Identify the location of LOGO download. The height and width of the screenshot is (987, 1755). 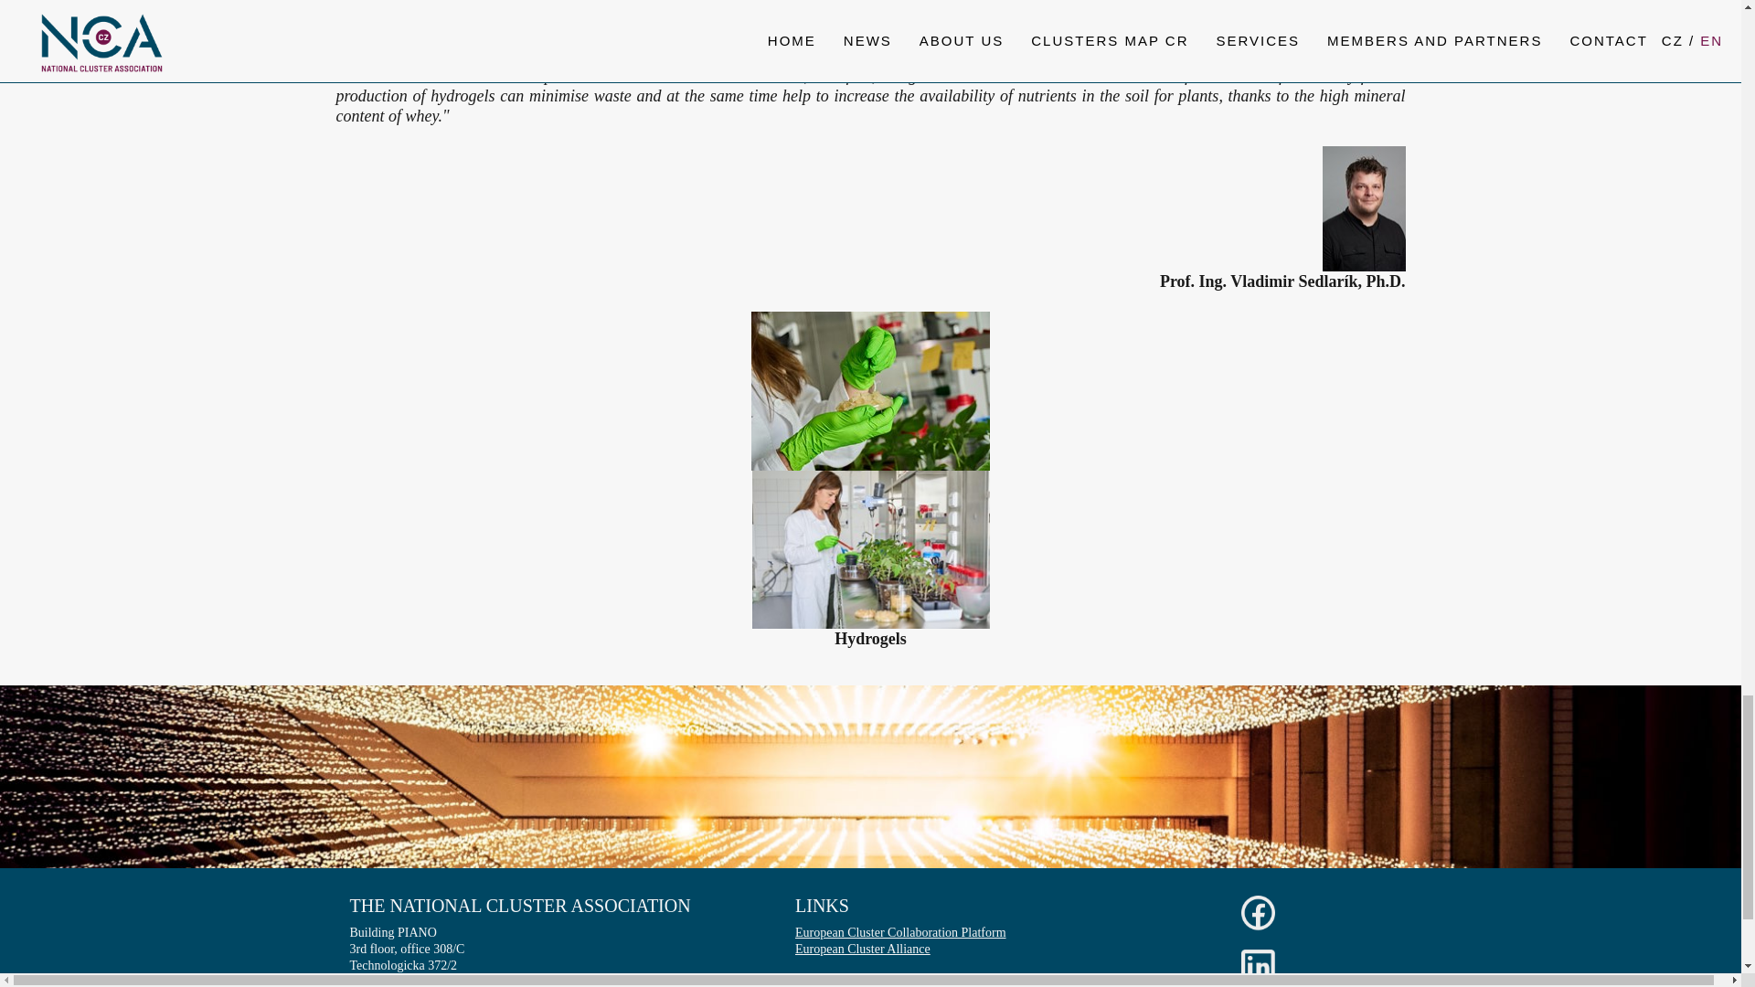
(839, 982).